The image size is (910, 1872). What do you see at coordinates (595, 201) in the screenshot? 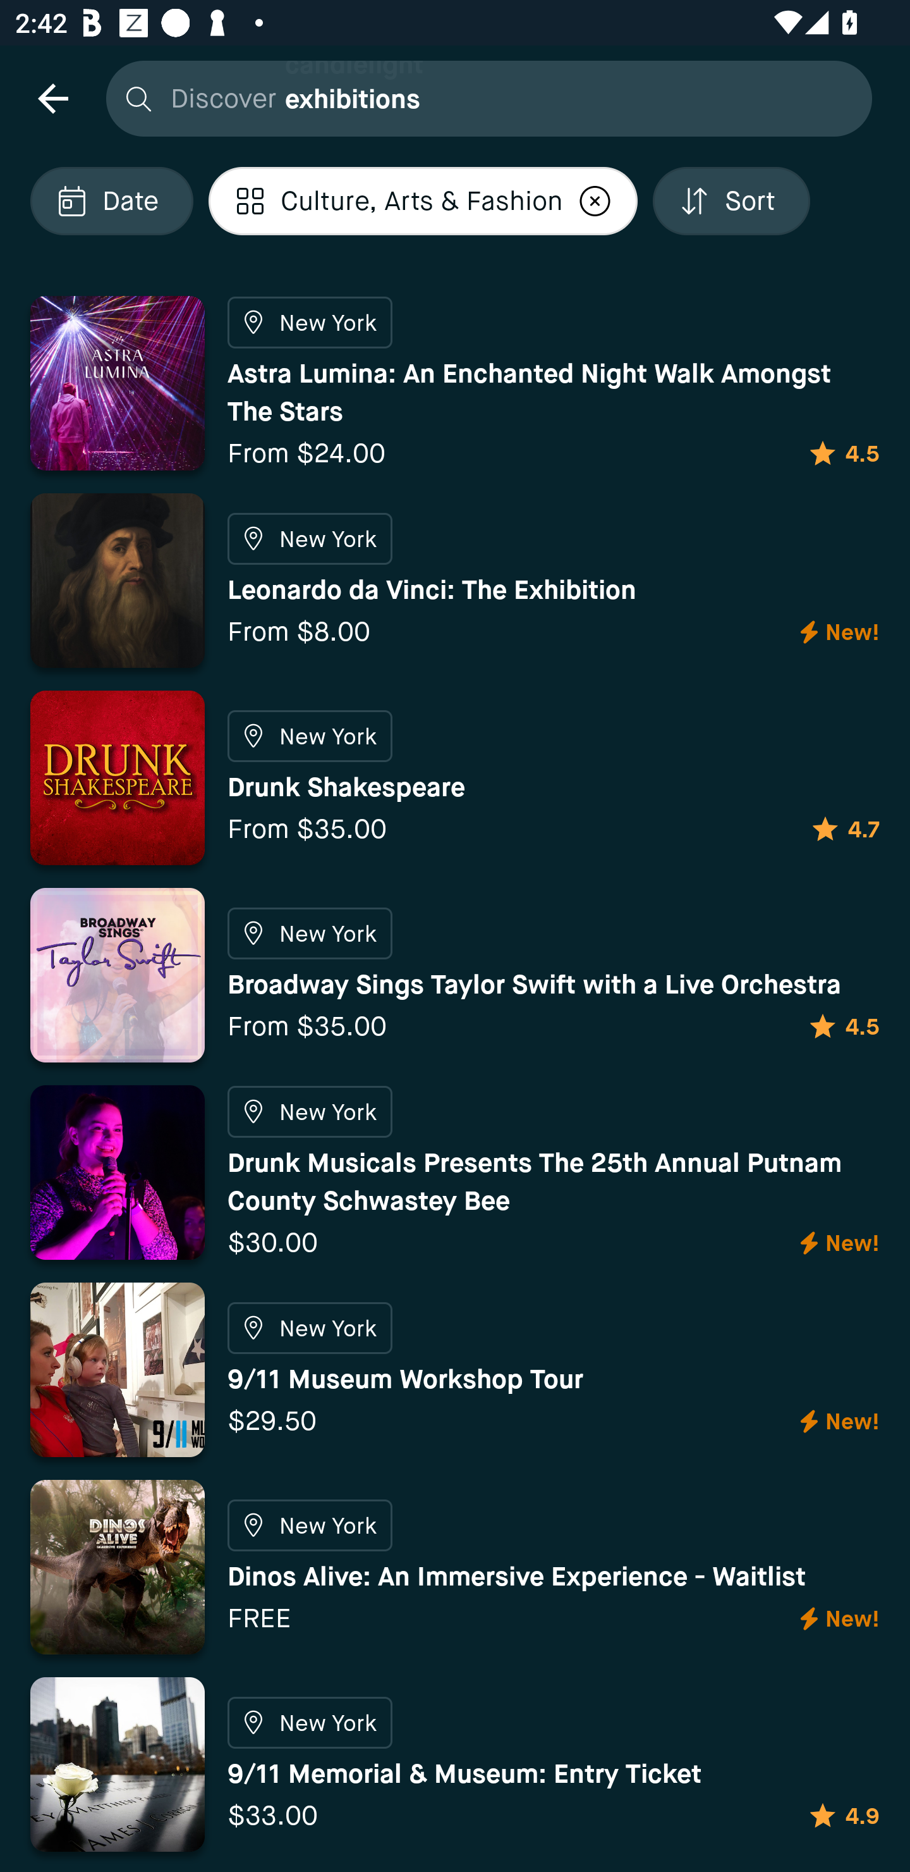
I see `Localized description` at bounding box center [595, 201].